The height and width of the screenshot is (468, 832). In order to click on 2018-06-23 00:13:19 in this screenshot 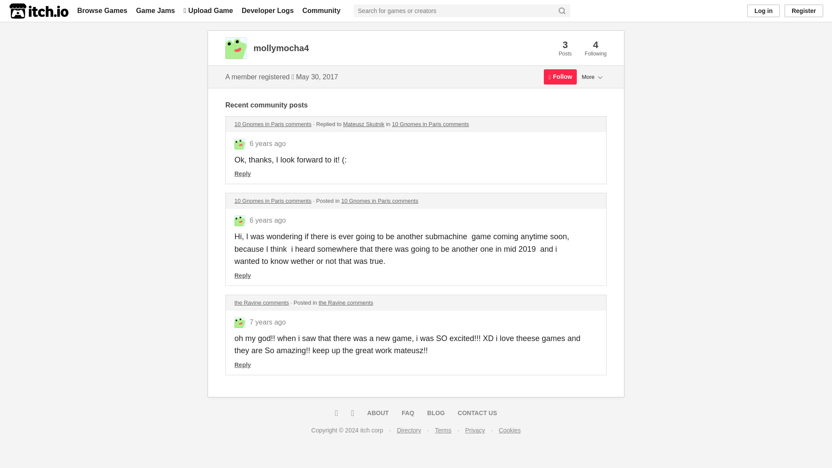, I will do `click(268, 143)`.